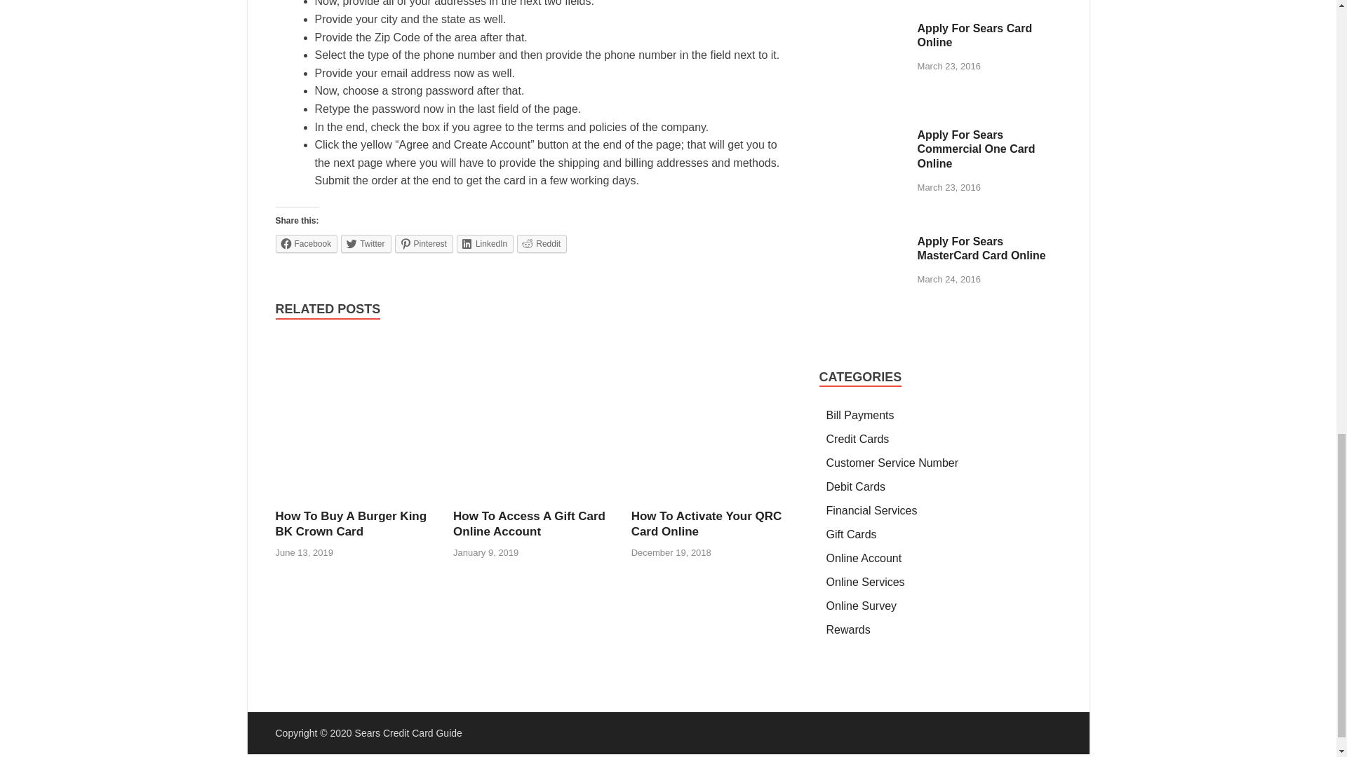 This screenshot has width=1347, height=757. I want to click on How To Access A Gift Card Online Account, so click(532, 500).